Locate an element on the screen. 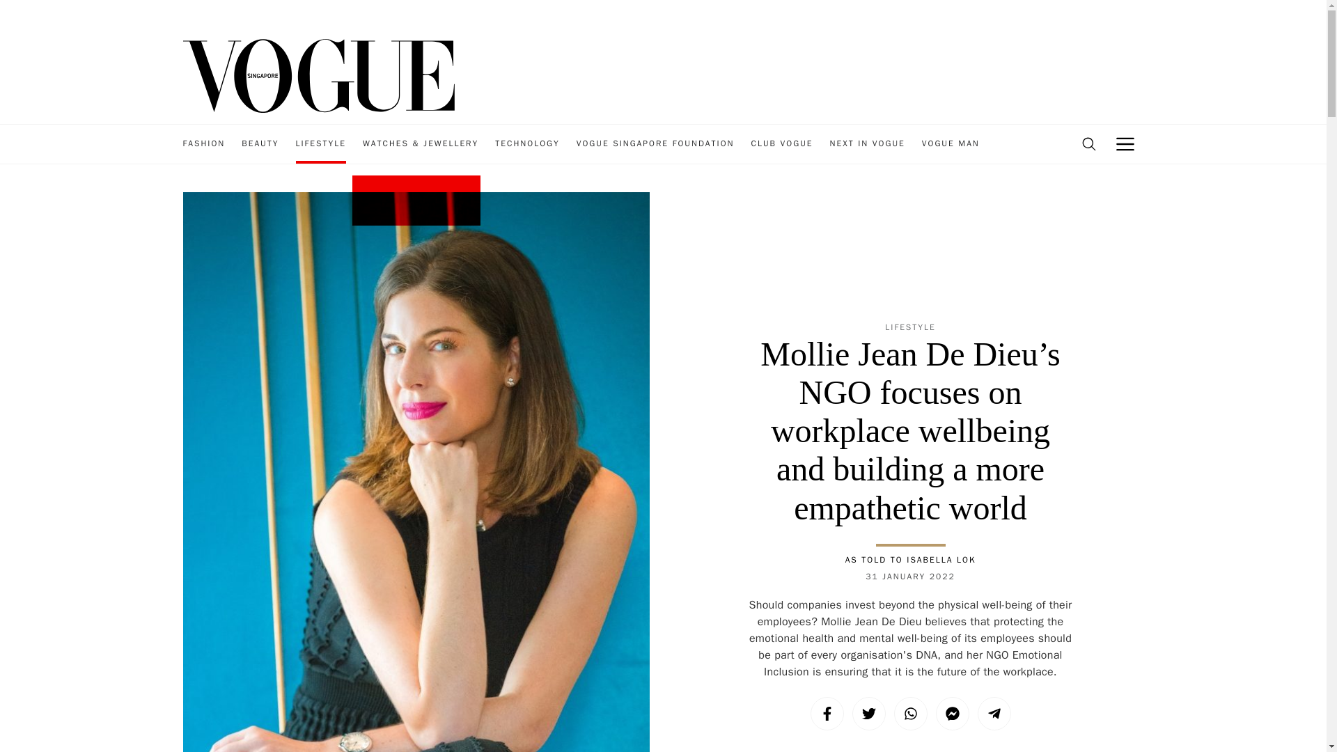  VOGUE MAN is located at coordinates (951, 144).